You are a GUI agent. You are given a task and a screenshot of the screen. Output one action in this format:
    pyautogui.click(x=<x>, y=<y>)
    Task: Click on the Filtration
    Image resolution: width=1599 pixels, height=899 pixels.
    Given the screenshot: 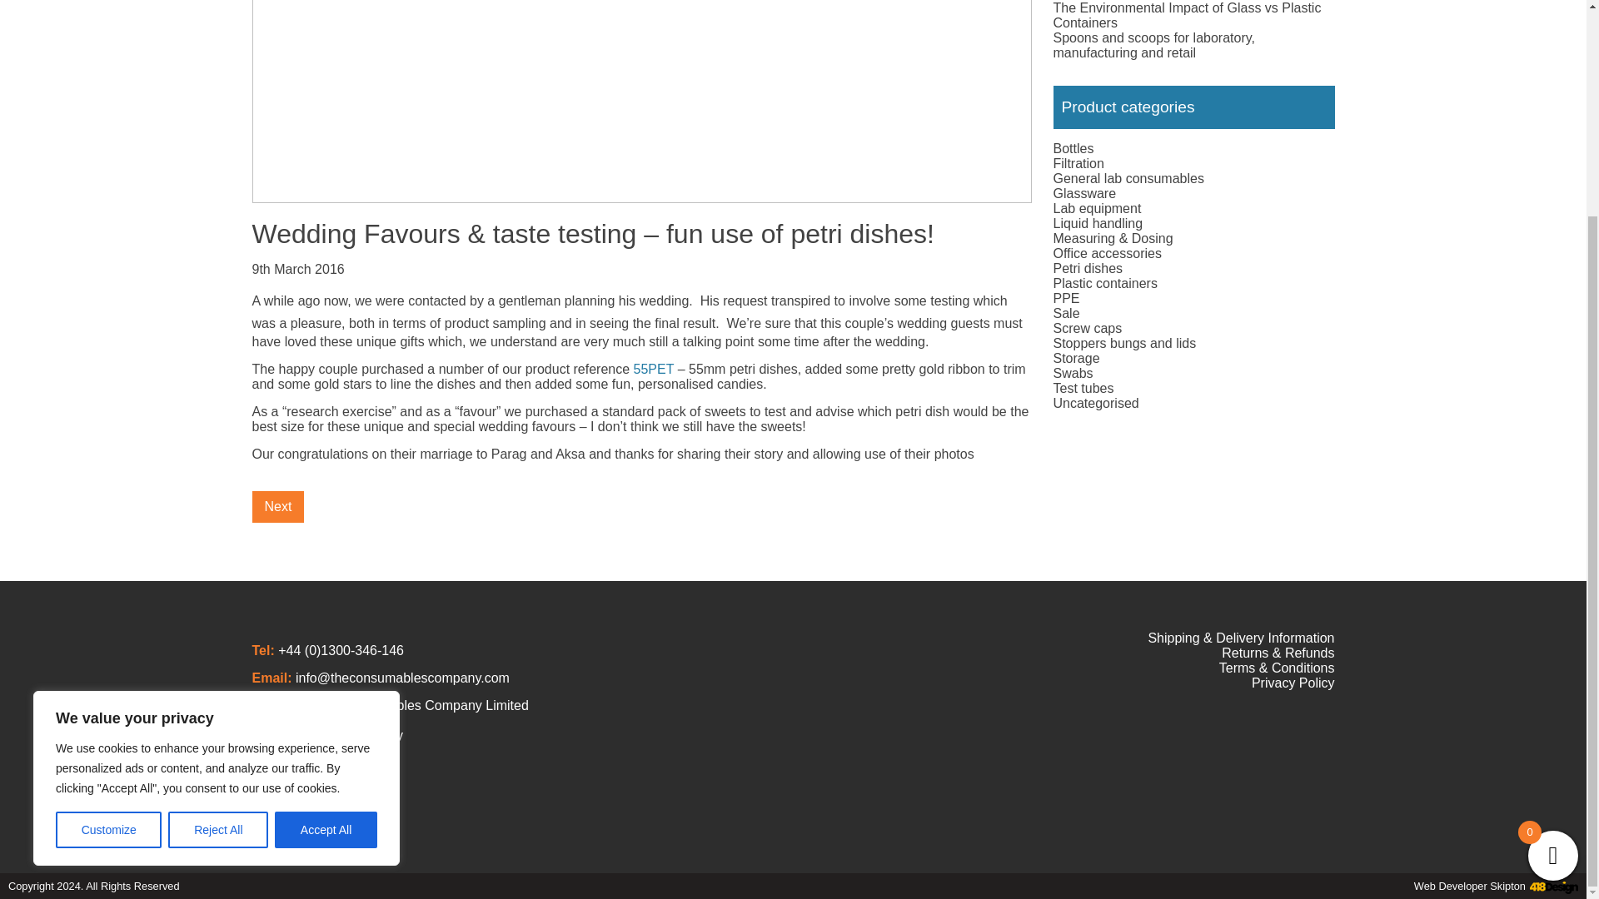 What is the action you would take?
    pyautogui.click(x=1078, y=163)
    